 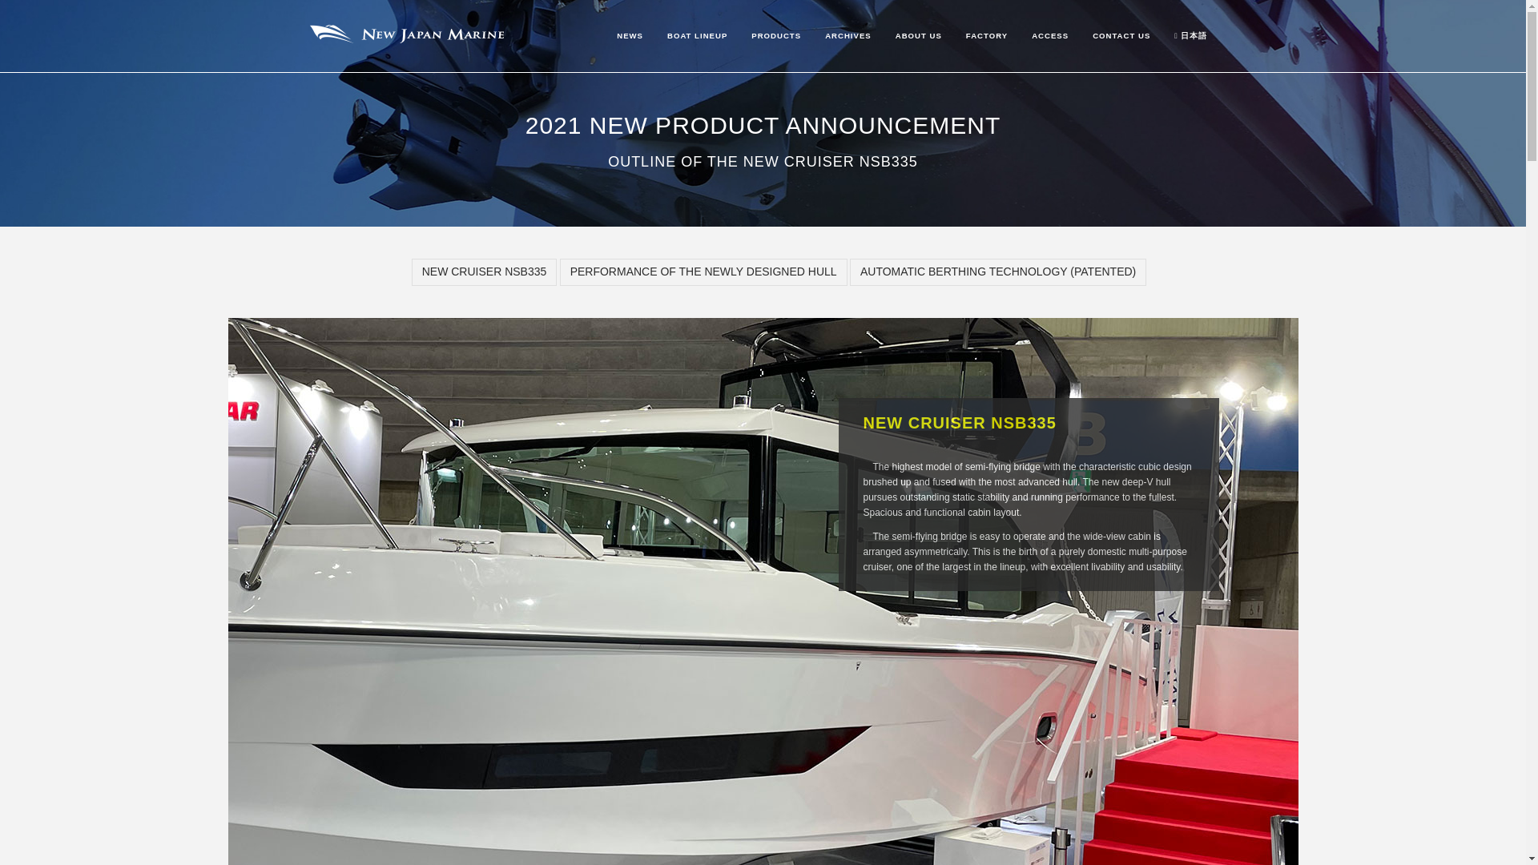 What do you see at coordinates (703, 272) in the screenshot?
I see `PERFORMANCE OF THE NEWLY DESIGNED HULL` at bounding box center [703, 272].